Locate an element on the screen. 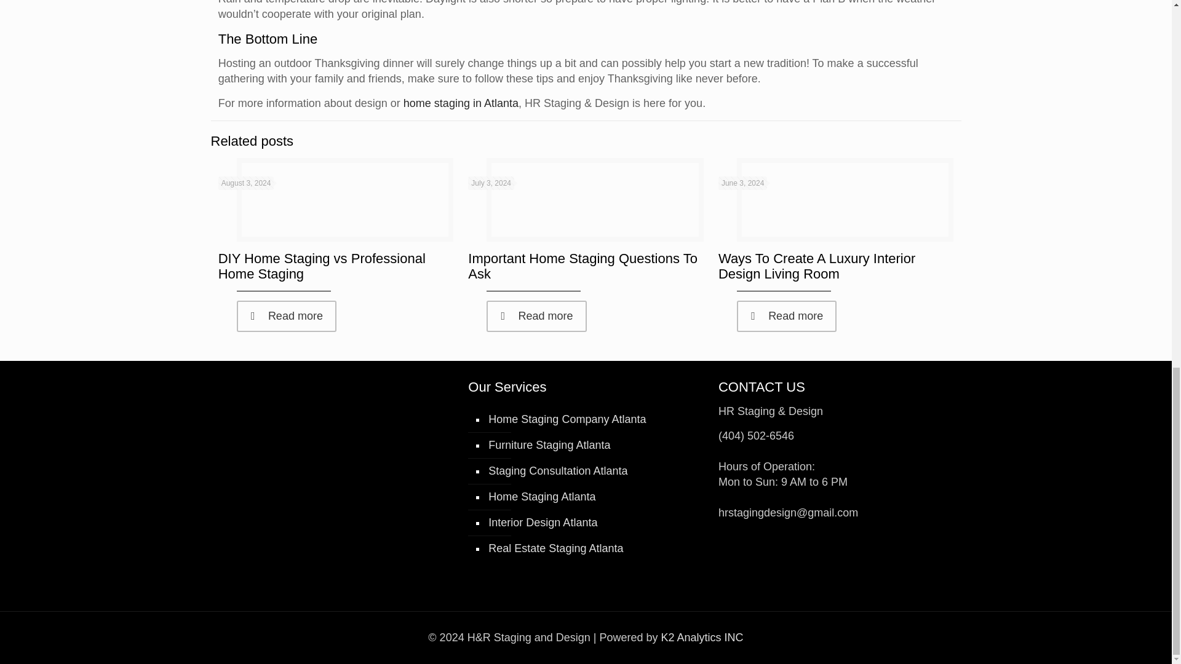 The height and width of the screenshot is (664, 1181). Read more is located at coordinates (287, 316).